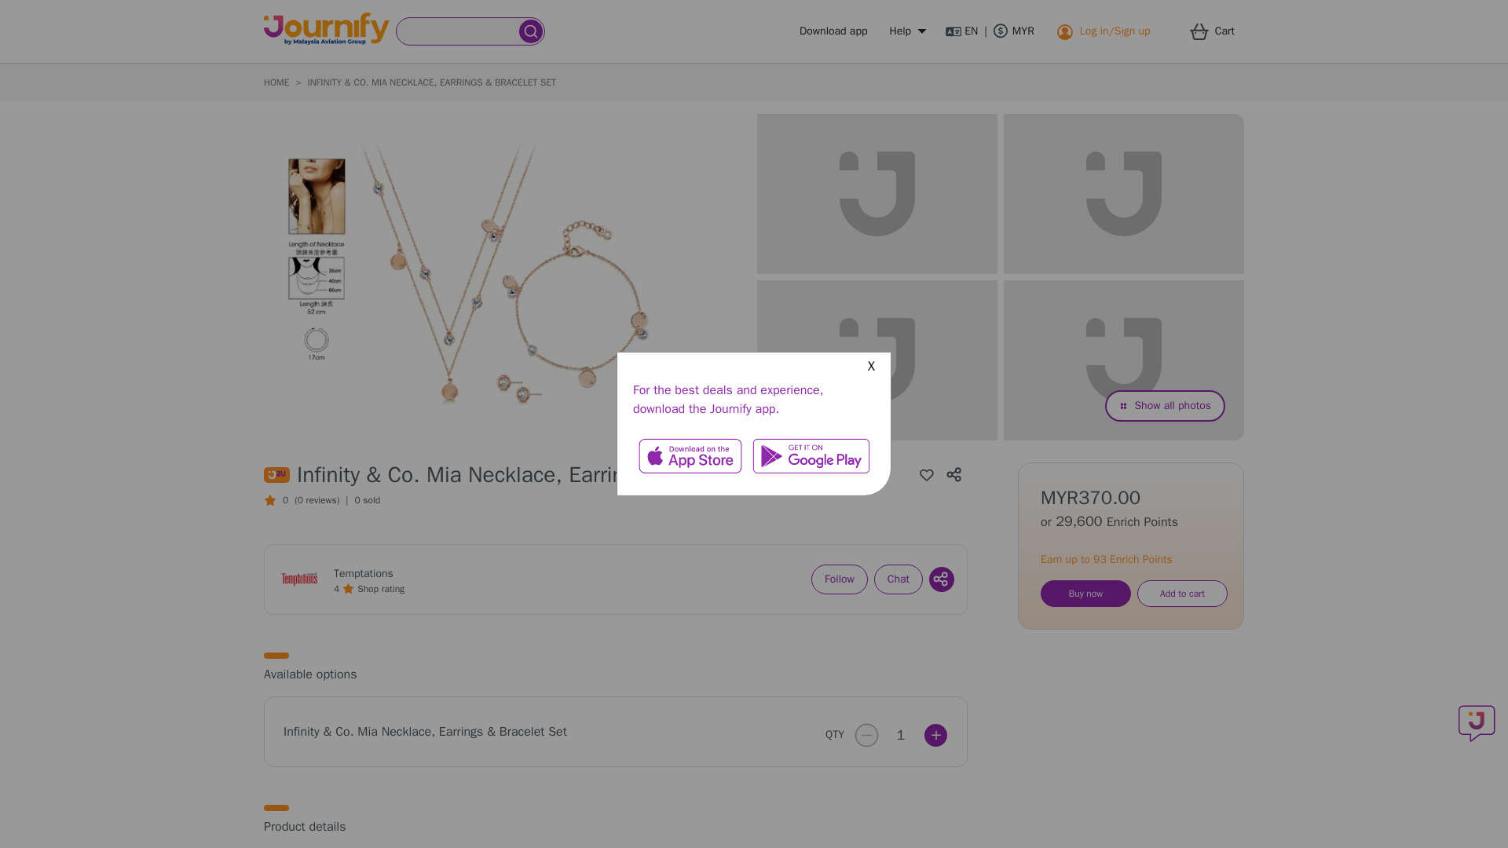 This screenshot has height=848, width=1508. What do you see at coordinates (899, 579) in the screenshot?
I see `Chat` at bounding box center [899, 579].